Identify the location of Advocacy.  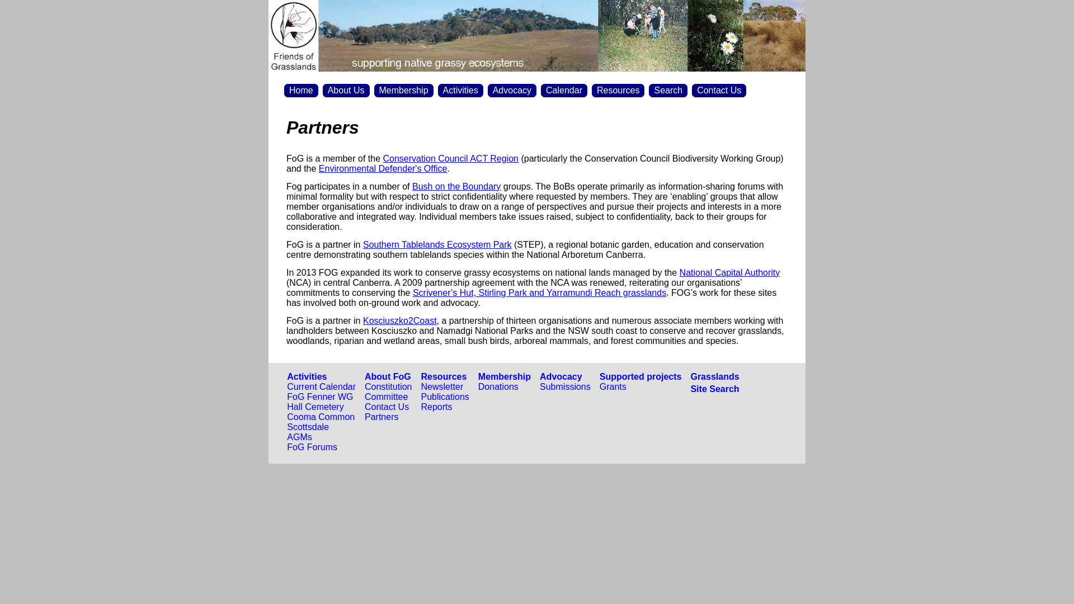
(560, 377).